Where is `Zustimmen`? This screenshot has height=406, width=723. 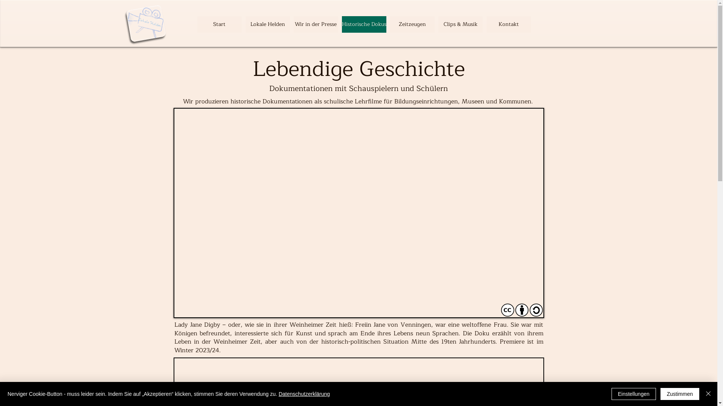 Zustimmen is located at coordinates (680, 394).